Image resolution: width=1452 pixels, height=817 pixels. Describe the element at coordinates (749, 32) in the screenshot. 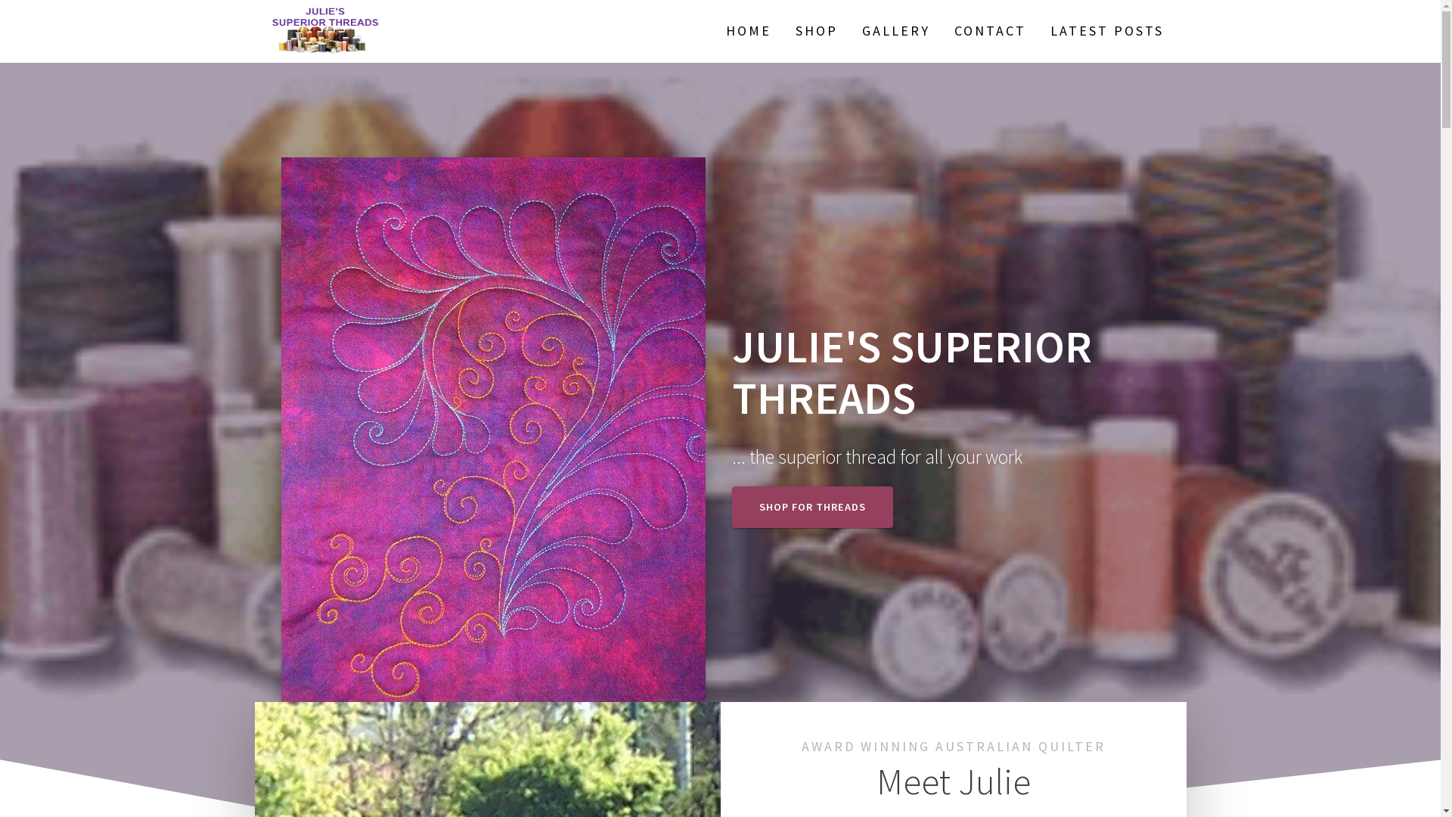

I see `HOME` at that location.